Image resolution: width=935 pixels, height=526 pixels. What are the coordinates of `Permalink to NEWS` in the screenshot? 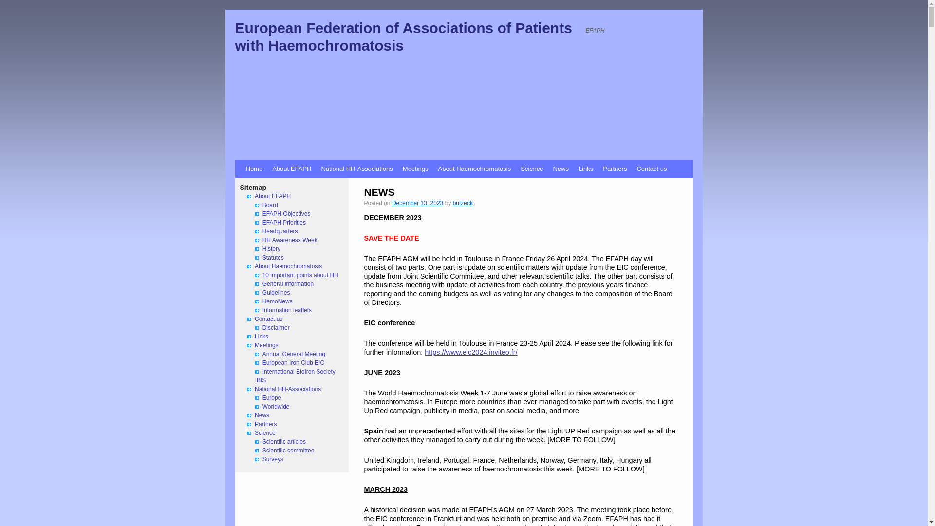 It's located at (379, 192).